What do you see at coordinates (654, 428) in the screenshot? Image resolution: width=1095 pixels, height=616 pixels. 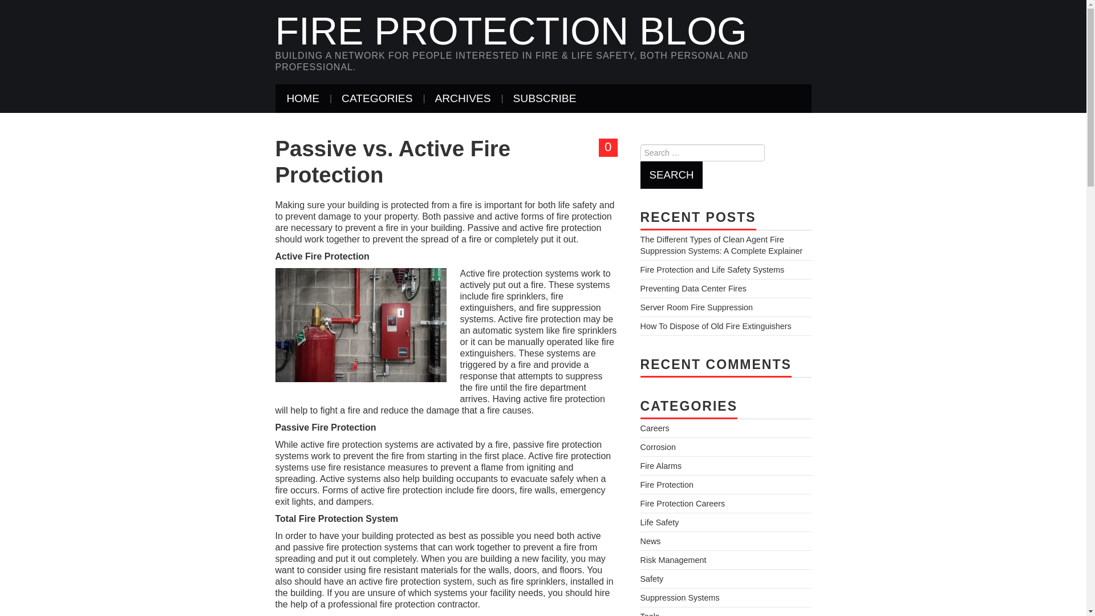 I see `Careers` at bounding box center [654, 428].